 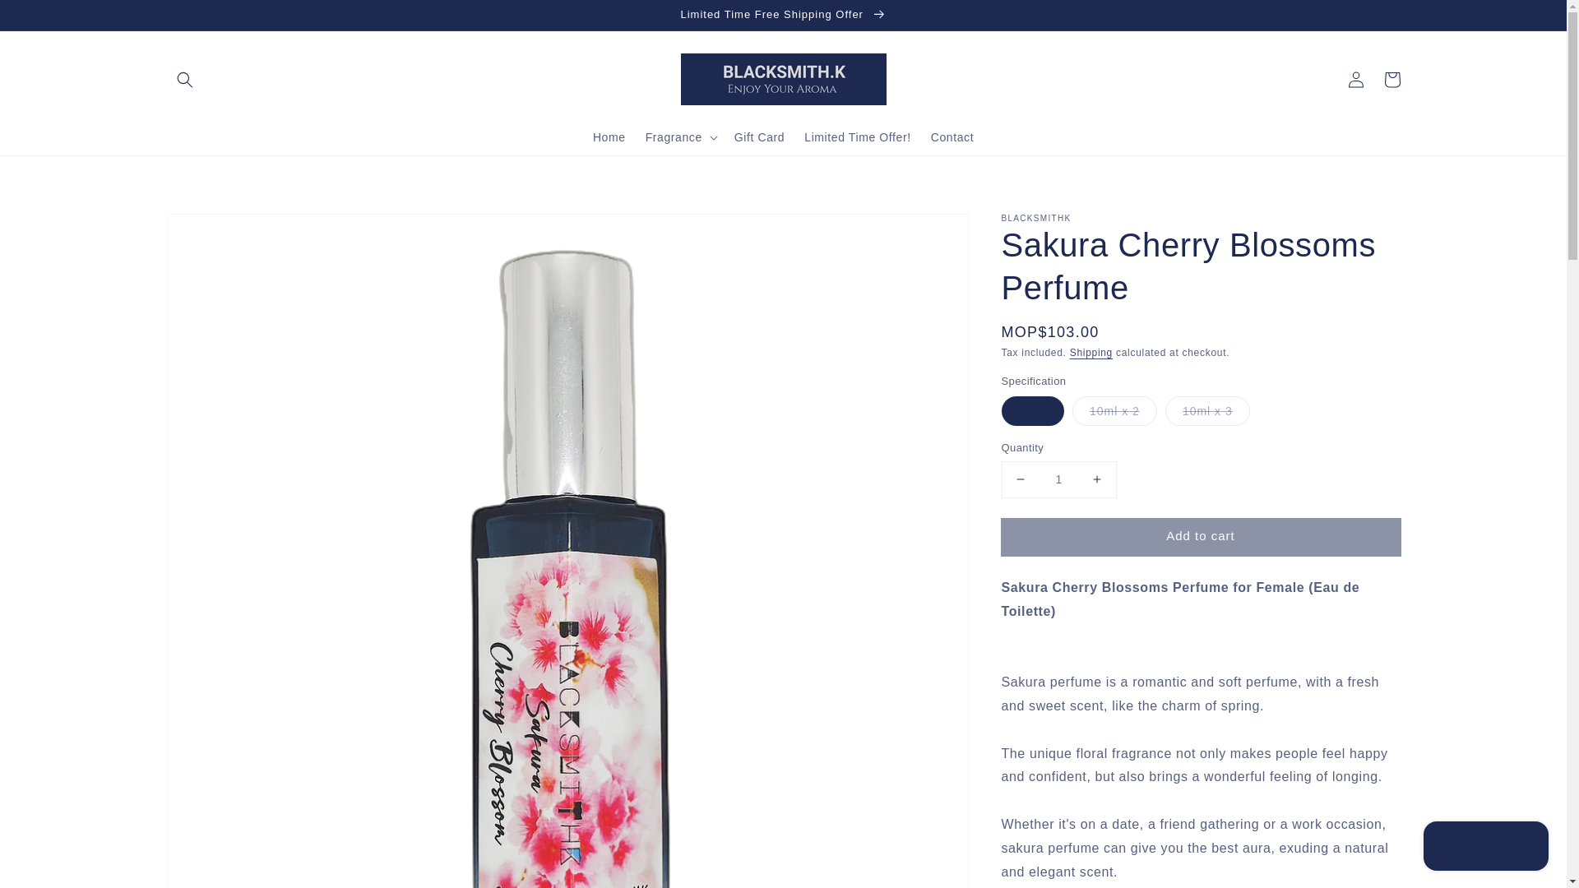 What do you see at coordinates (857, 136) in the screenshot?
I see `Limited Time Offer!` at bounding box center [857, 136].